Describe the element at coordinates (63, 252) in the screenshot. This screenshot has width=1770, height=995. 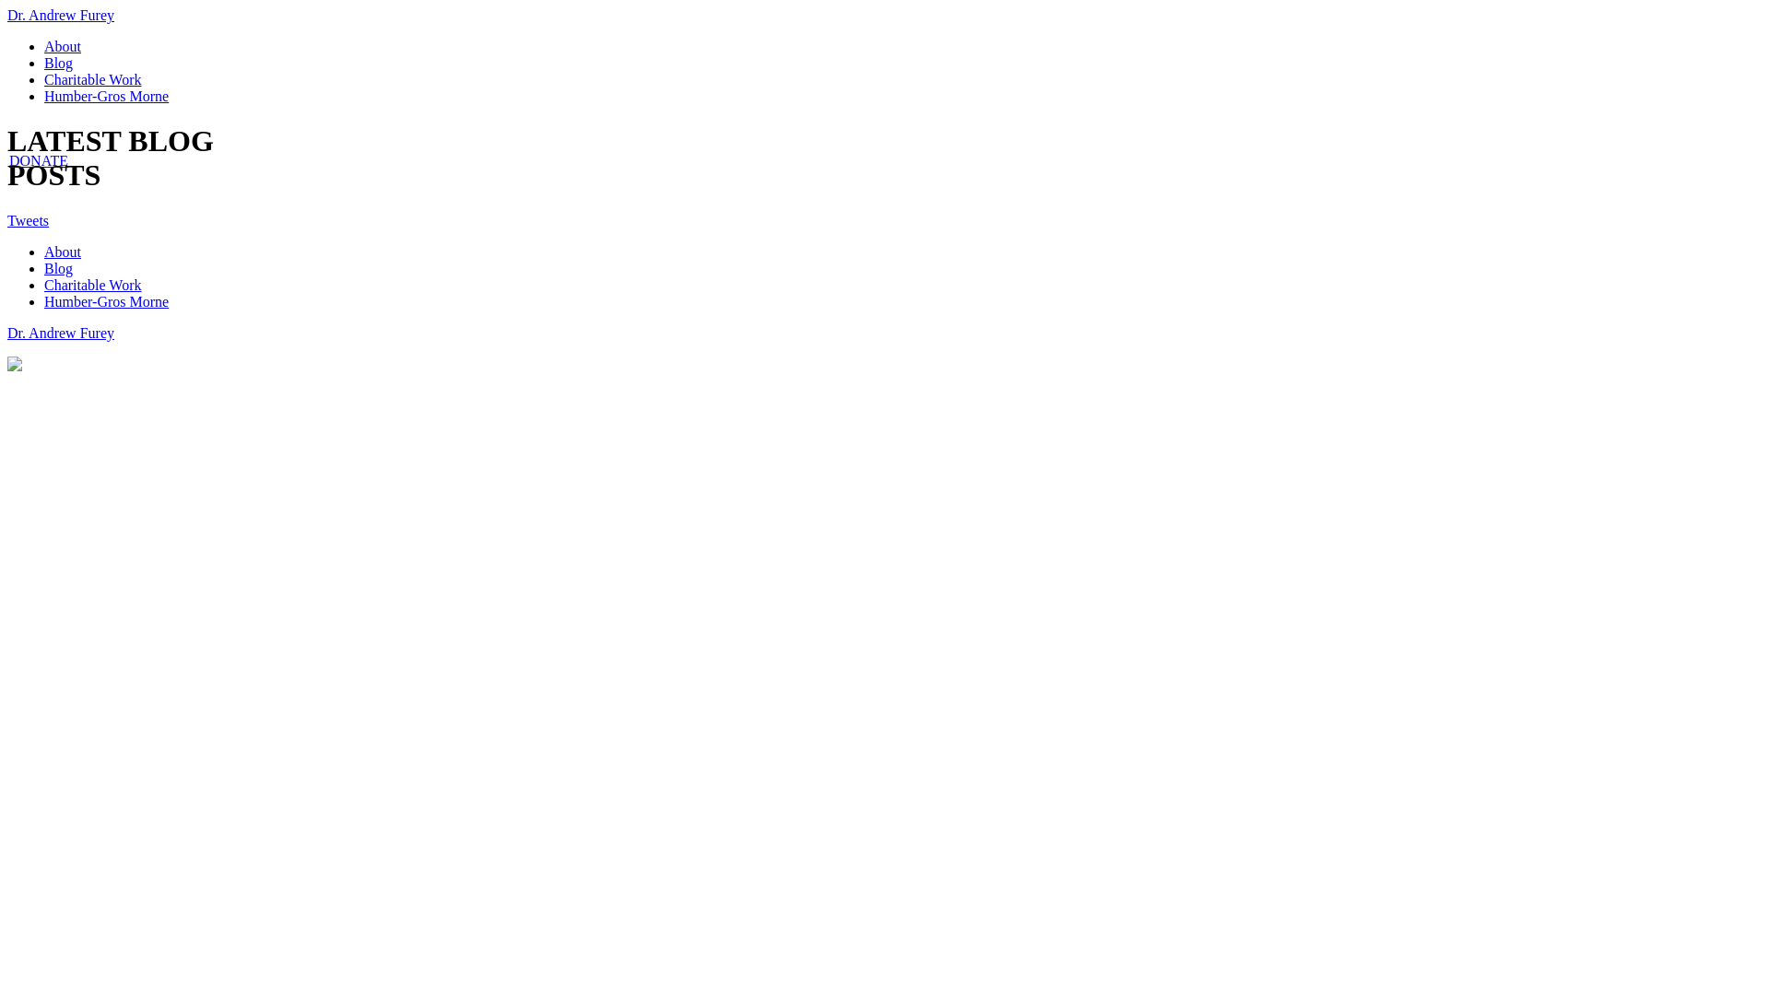
I see `About` at that location.